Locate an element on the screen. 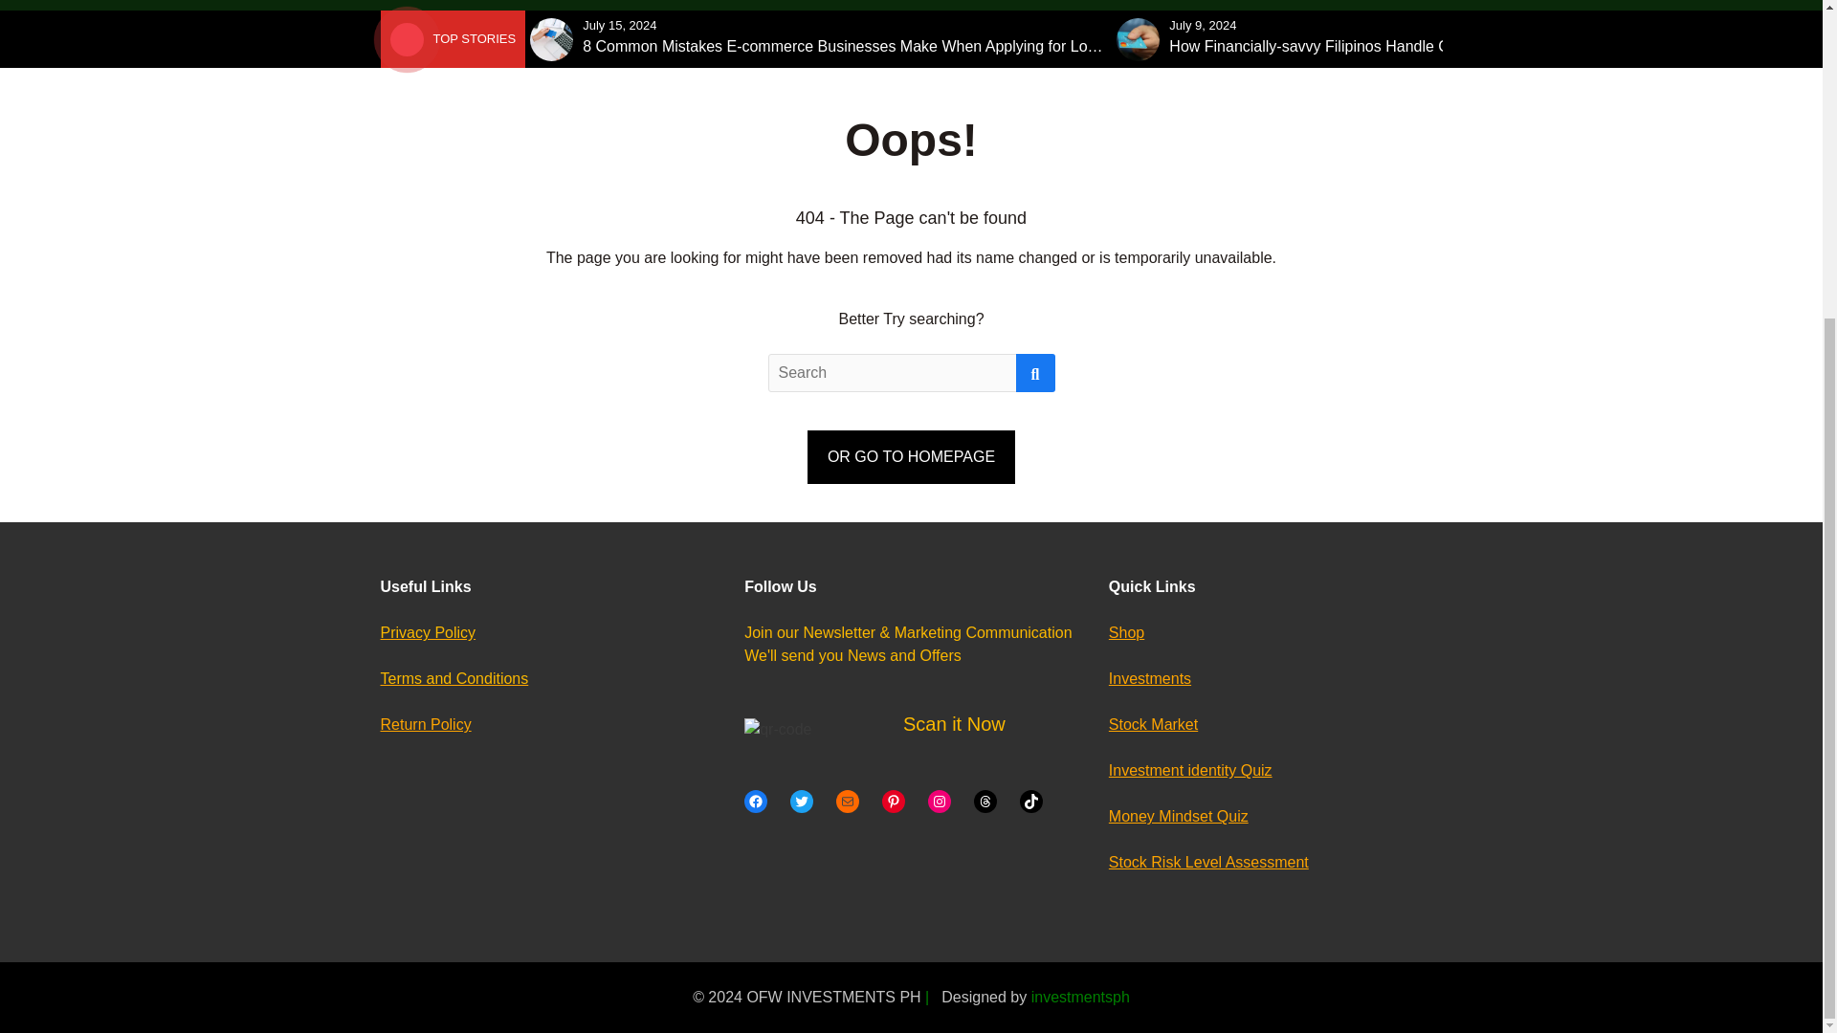 Image resolution: width=1837 pixels, height=1033 pixels. How Financially-savvy Filipinos Handle Credit Card Myths is located at coordinates (1364, 46).